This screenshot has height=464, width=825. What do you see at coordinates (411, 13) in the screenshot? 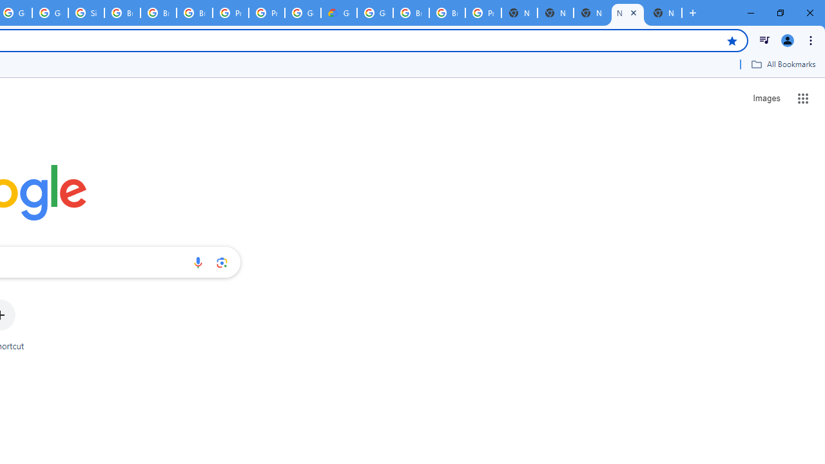
I see `Browse Chrome as a guest - Computer - Google Chrome Help` at bounding box center [411, 13].